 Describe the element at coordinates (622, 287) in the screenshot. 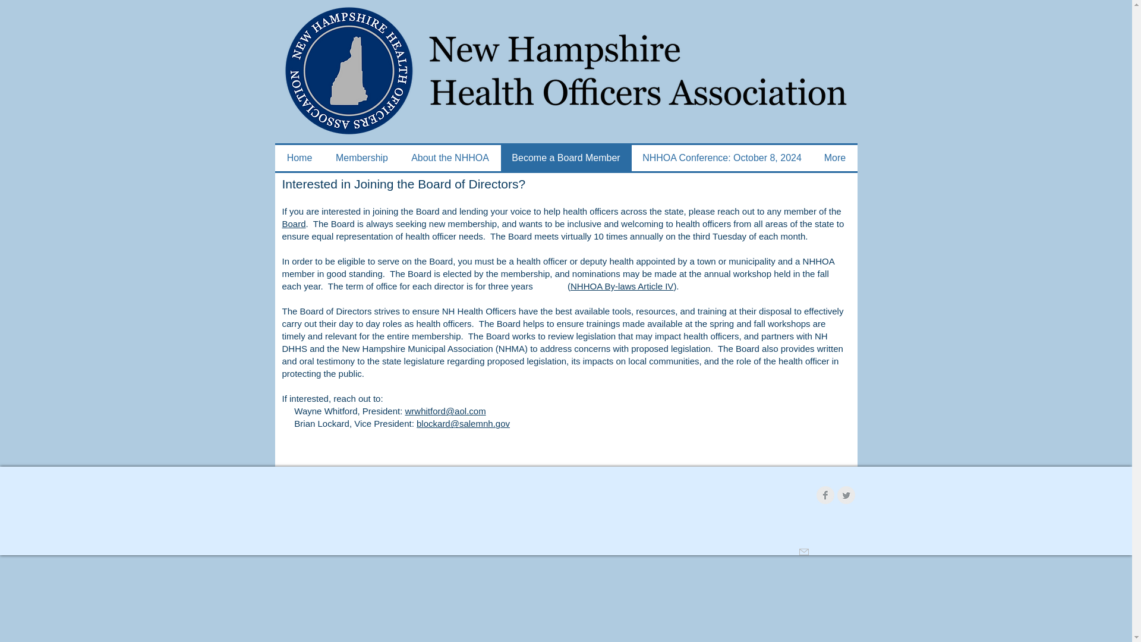

I see `NHHOA By-laws Article IV` at that location.